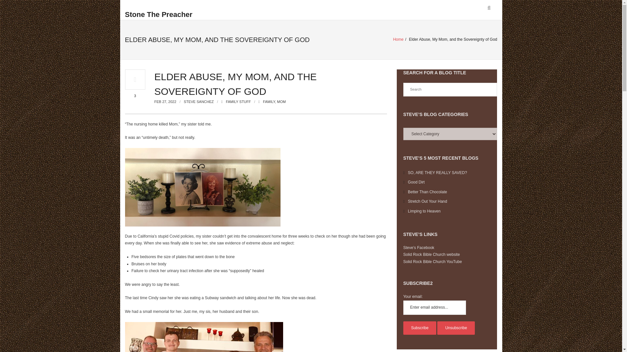 Image resolution: width=627 pixels, height=352 pixels. I want to click on Subscribe, so click(420, 328).